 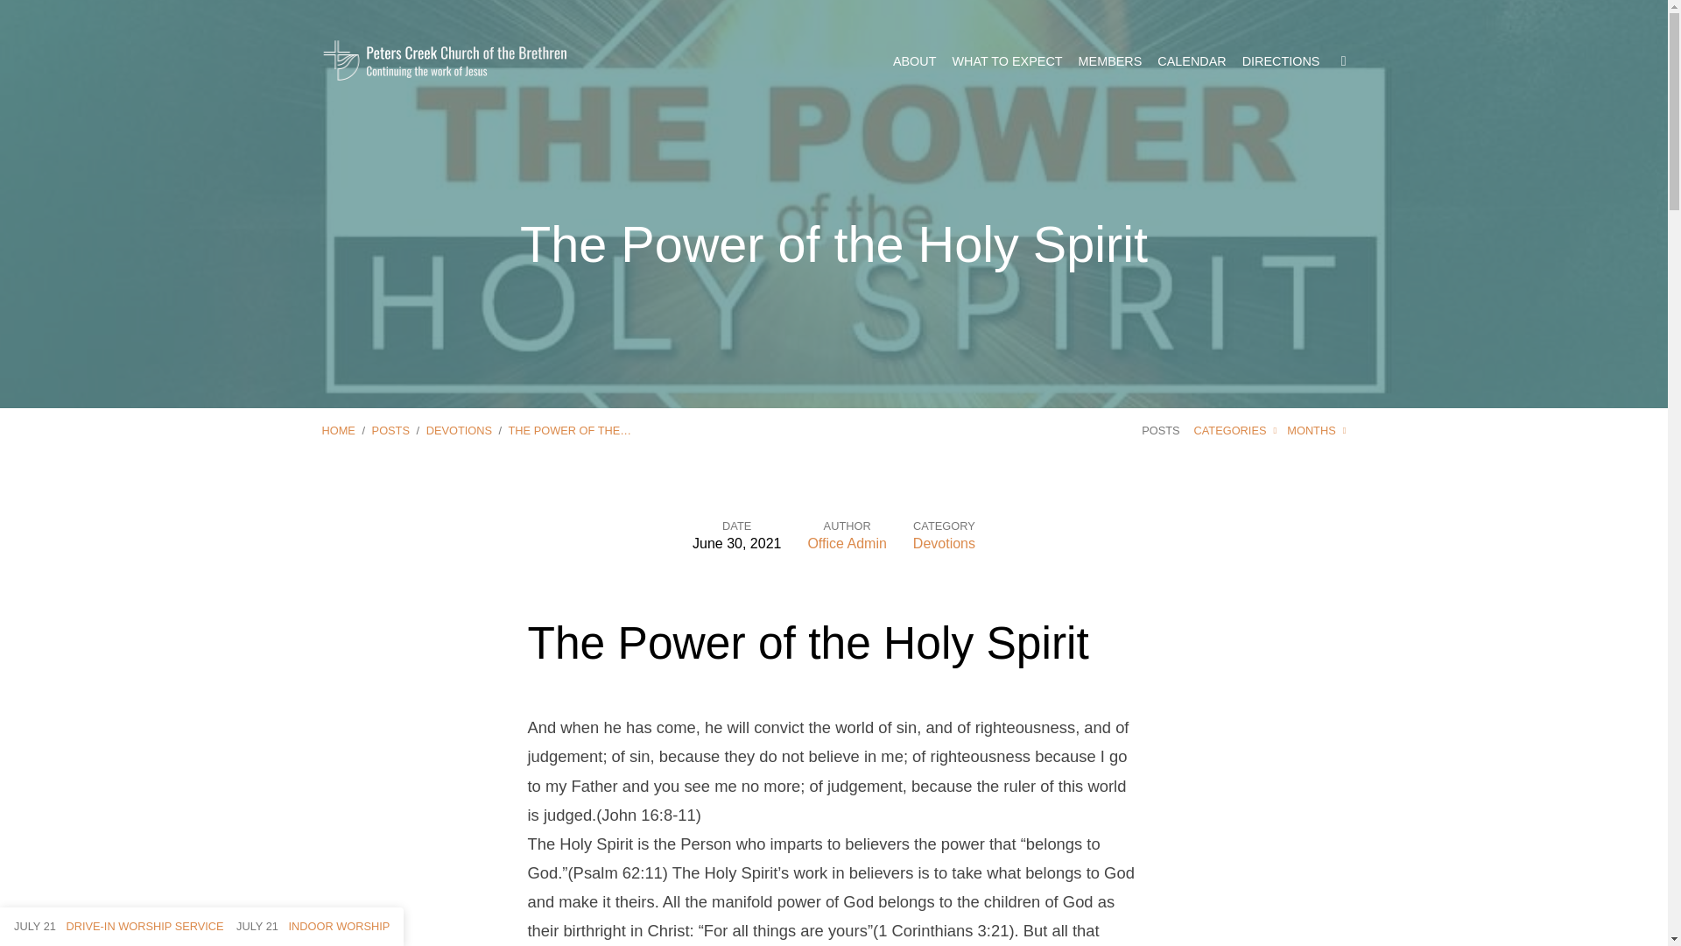 What do you see at coordinates (1160, 429) in the screenshot?
I see `POSTS` at bounding box center [1160, 429].